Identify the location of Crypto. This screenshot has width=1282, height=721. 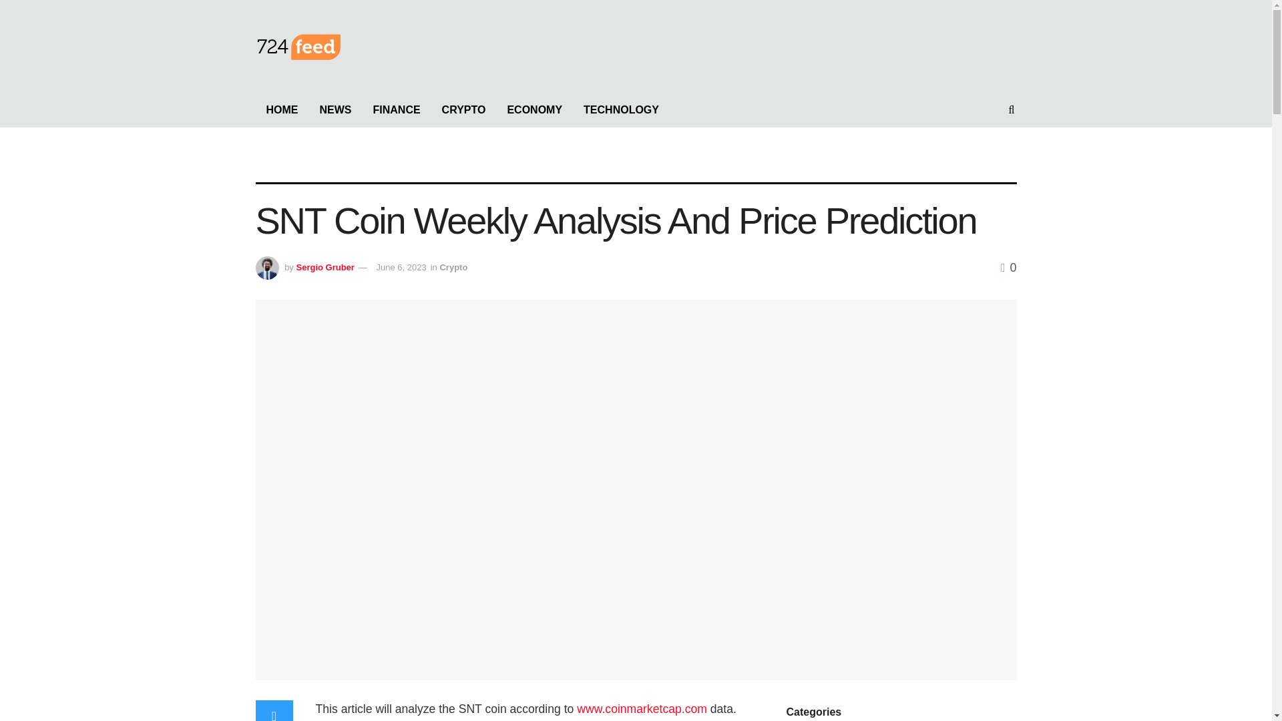
(453, 267).